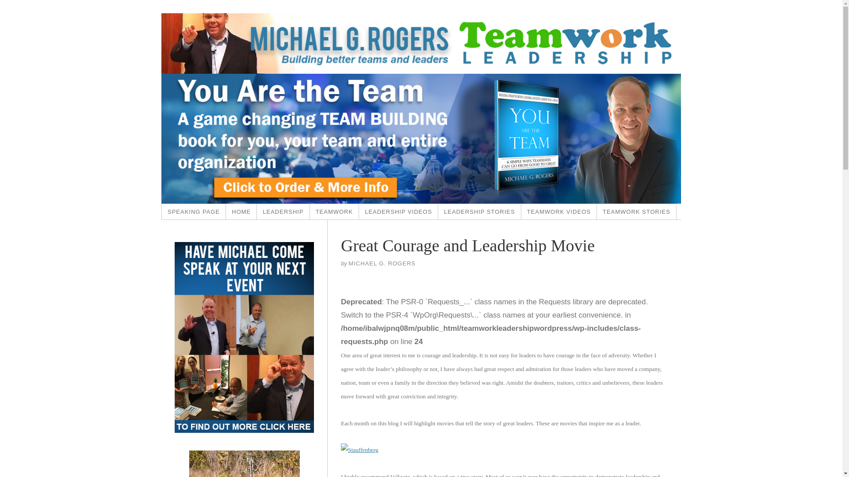  What do you see at coordinates (479, 212) in the screenshot?
I see `LEADERSHIP STORIES` at bounding box center [479, 212].